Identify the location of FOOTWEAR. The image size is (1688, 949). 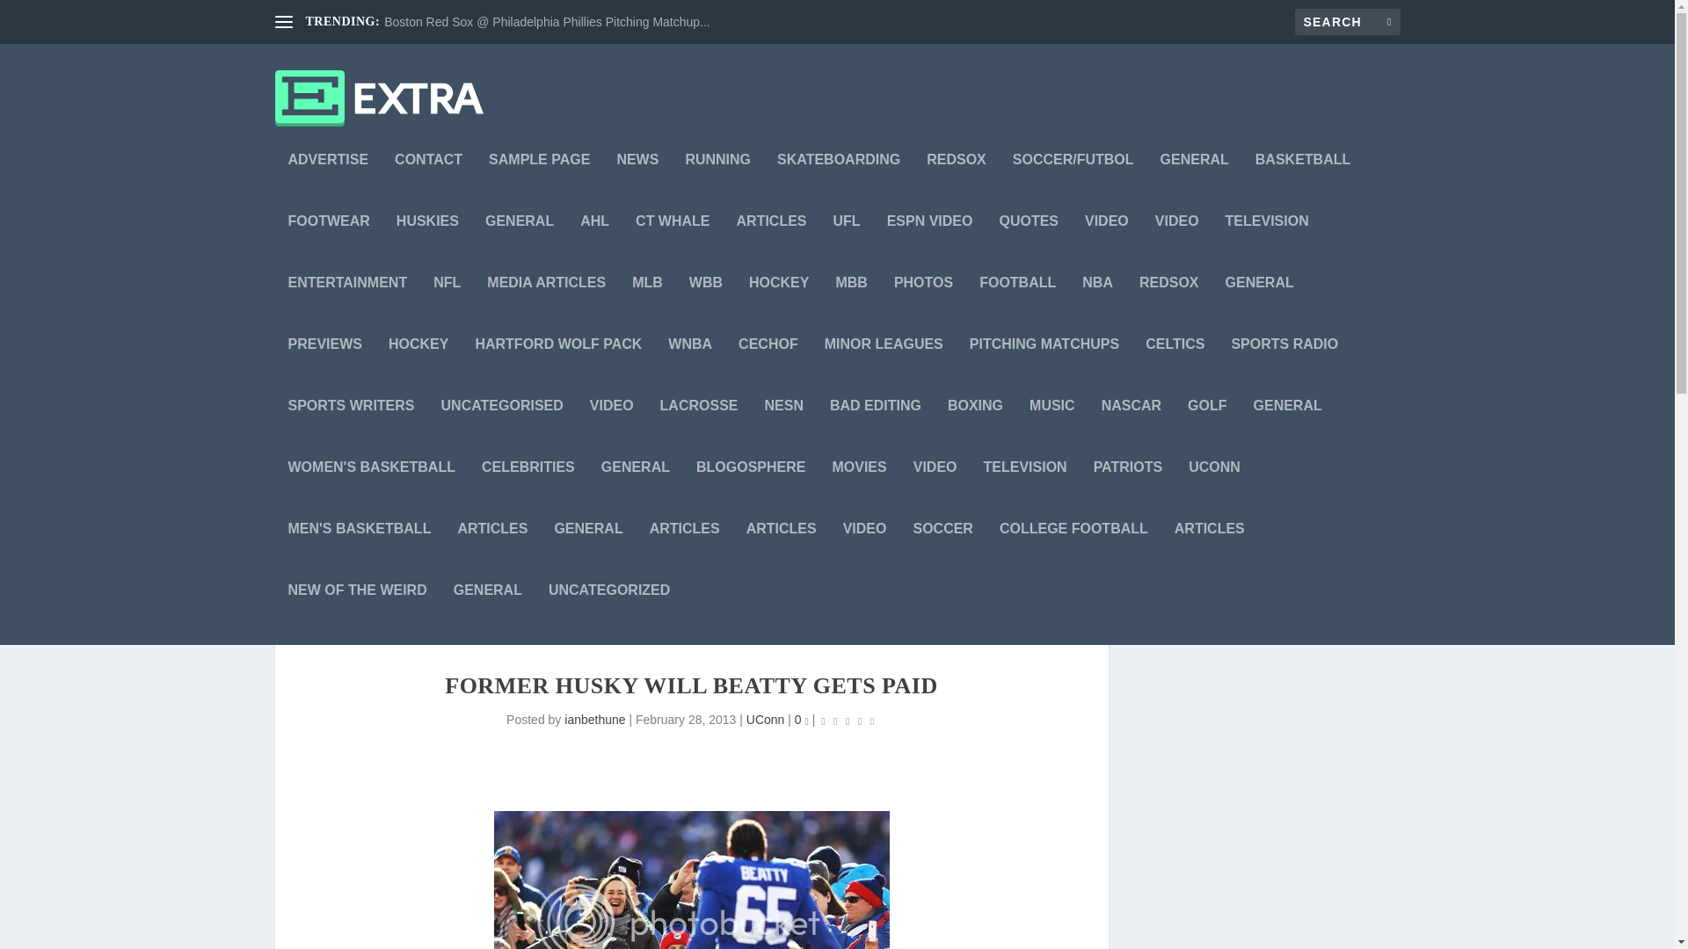
(329, 245).